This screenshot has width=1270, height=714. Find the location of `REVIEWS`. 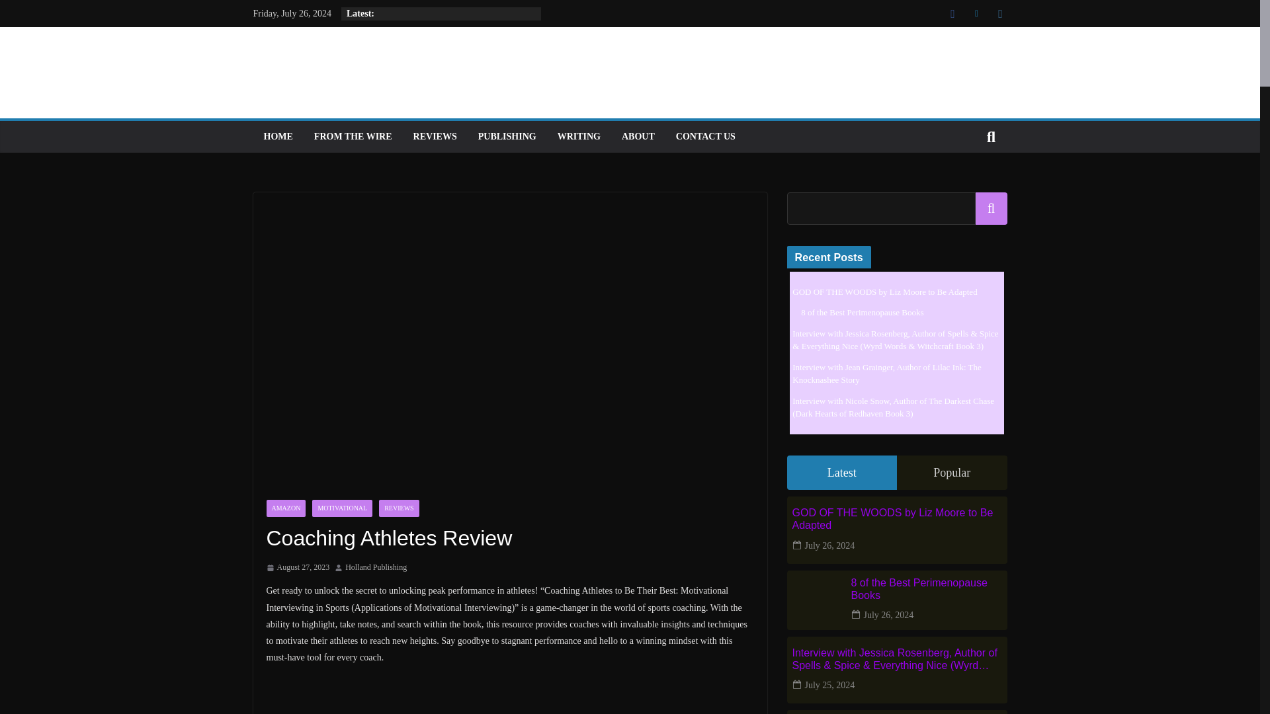

REVIEWS is located at coordinates (435, 137).